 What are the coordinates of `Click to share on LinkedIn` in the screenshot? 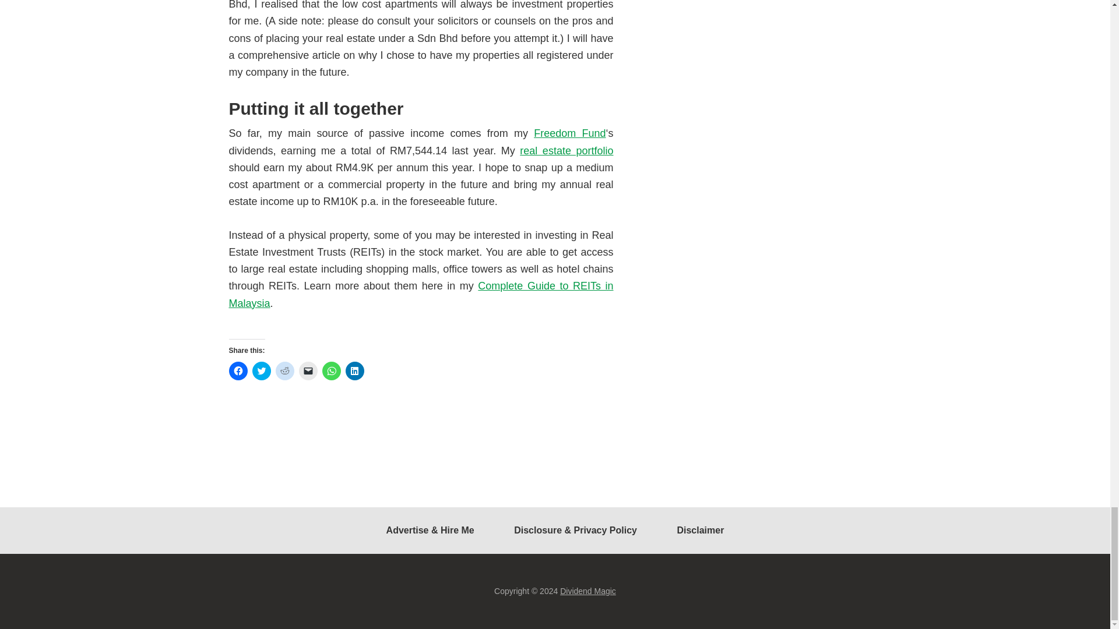 It's located at (354, 371).